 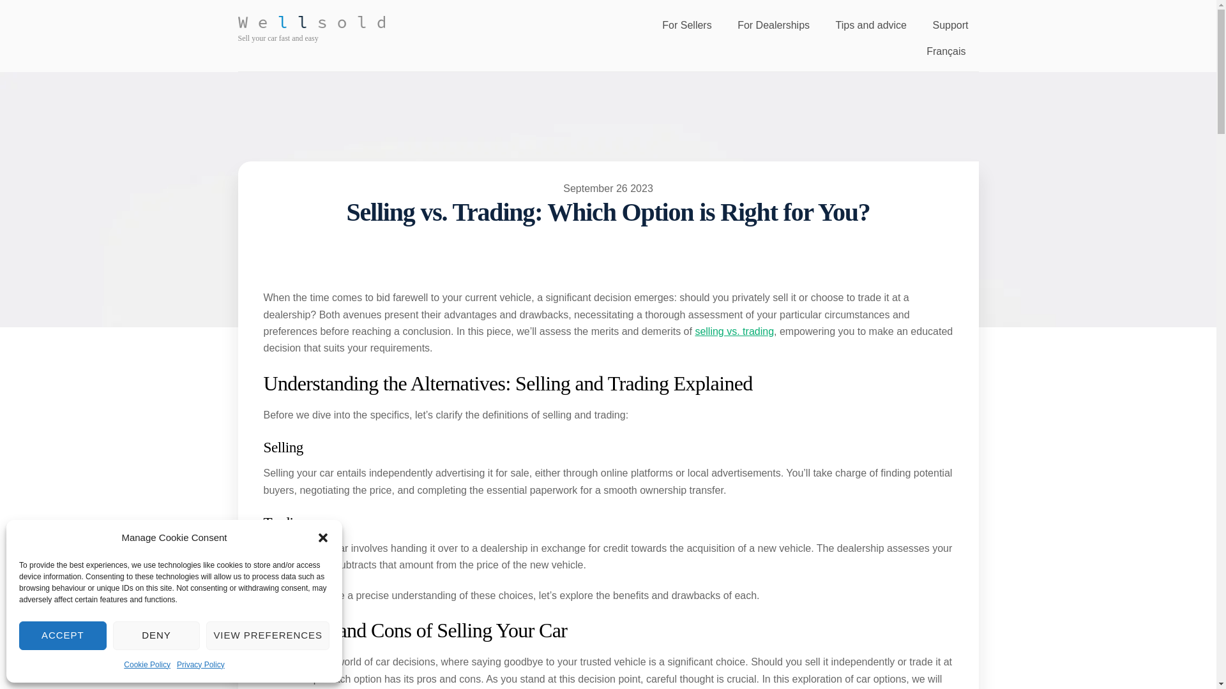 What do you see at coordinates (201, 665) in the screenshot?
I see `Privacy Policy` at bounding box center [201, 665].